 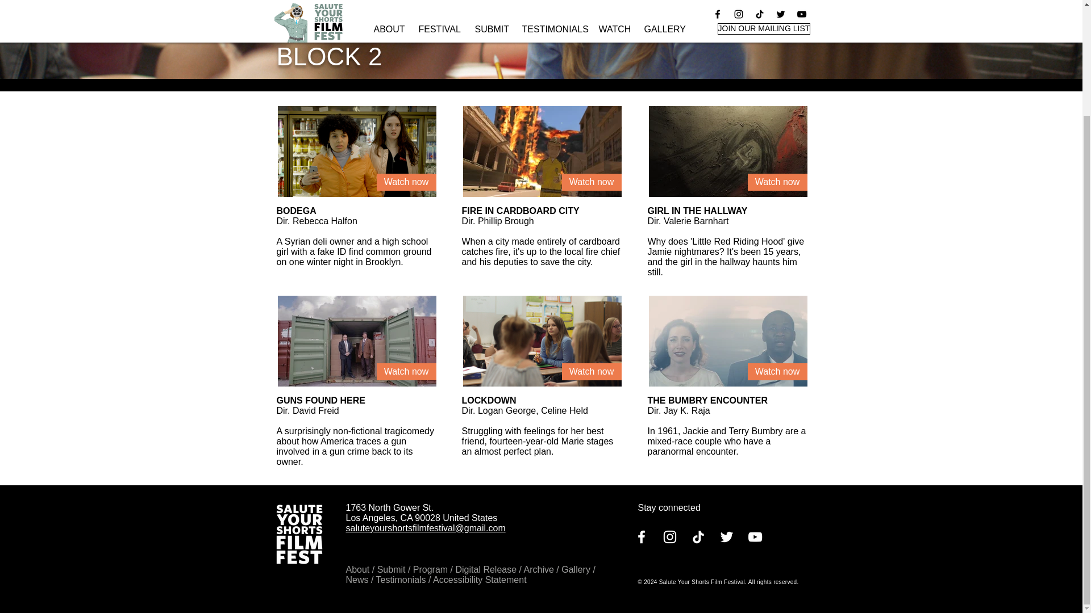 What do you see at coordinates (777, 182) in the screenshot?
I see `Watch now` at bounding box center [777, 182].